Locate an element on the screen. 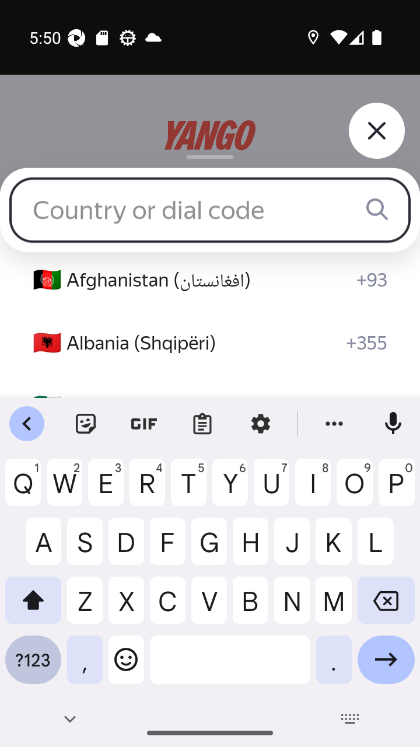  🇦🇱 Albania (Shqipëri) +355 is located at coordinates (210, 343).